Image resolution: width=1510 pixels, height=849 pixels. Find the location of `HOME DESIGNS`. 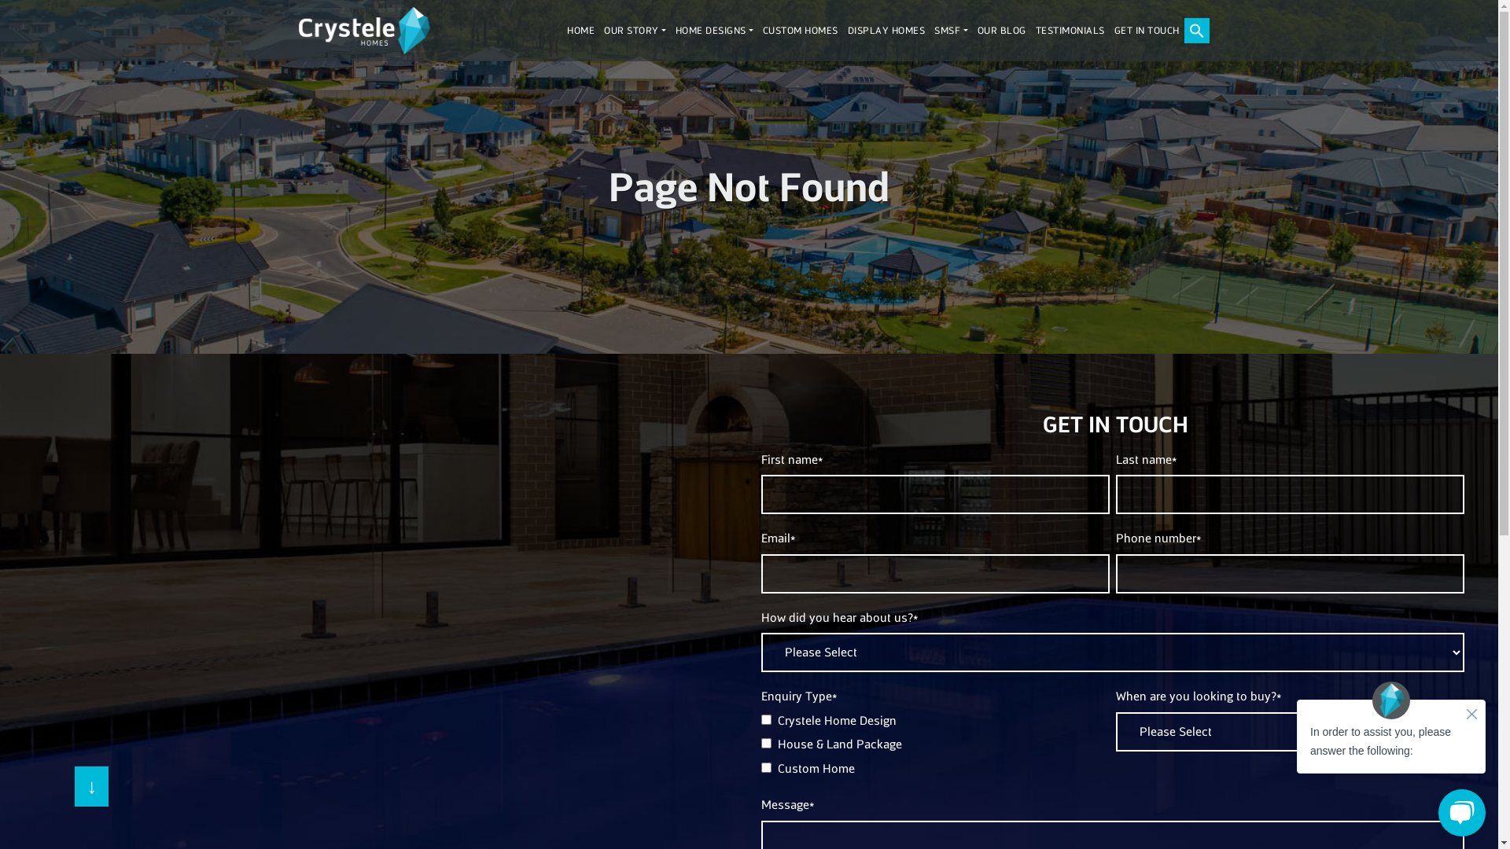

HOME DESIGNS is located at coordinates (714, 31).